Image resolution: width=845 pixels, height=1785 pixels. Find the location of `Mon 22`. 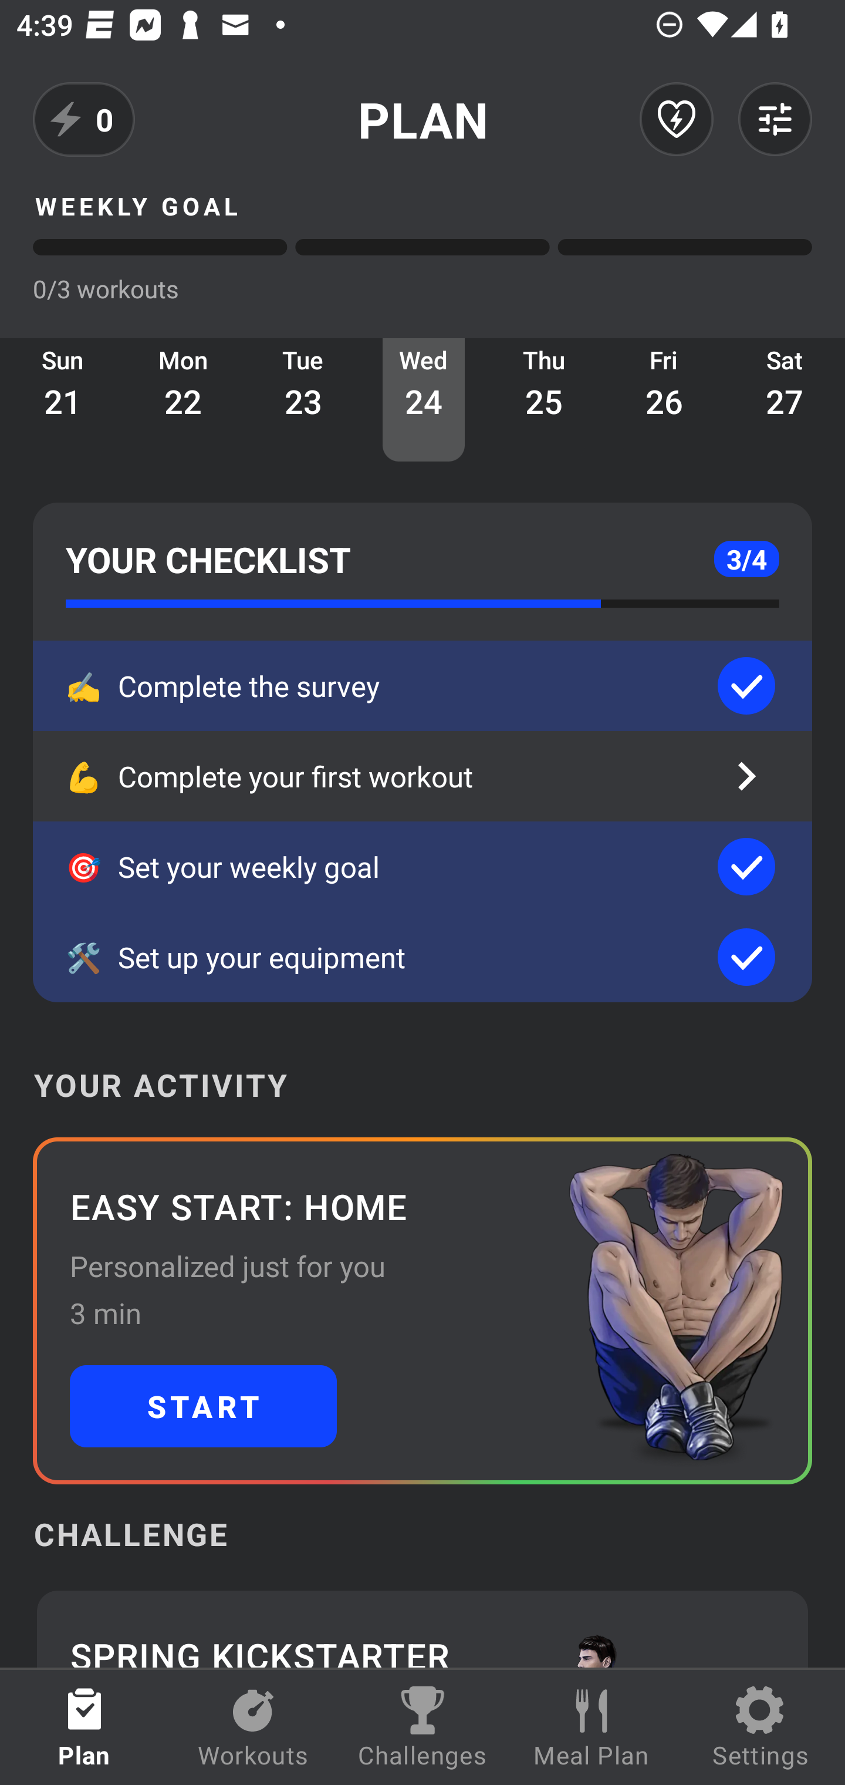

Mon 22 is located at coordinates (183, 399).